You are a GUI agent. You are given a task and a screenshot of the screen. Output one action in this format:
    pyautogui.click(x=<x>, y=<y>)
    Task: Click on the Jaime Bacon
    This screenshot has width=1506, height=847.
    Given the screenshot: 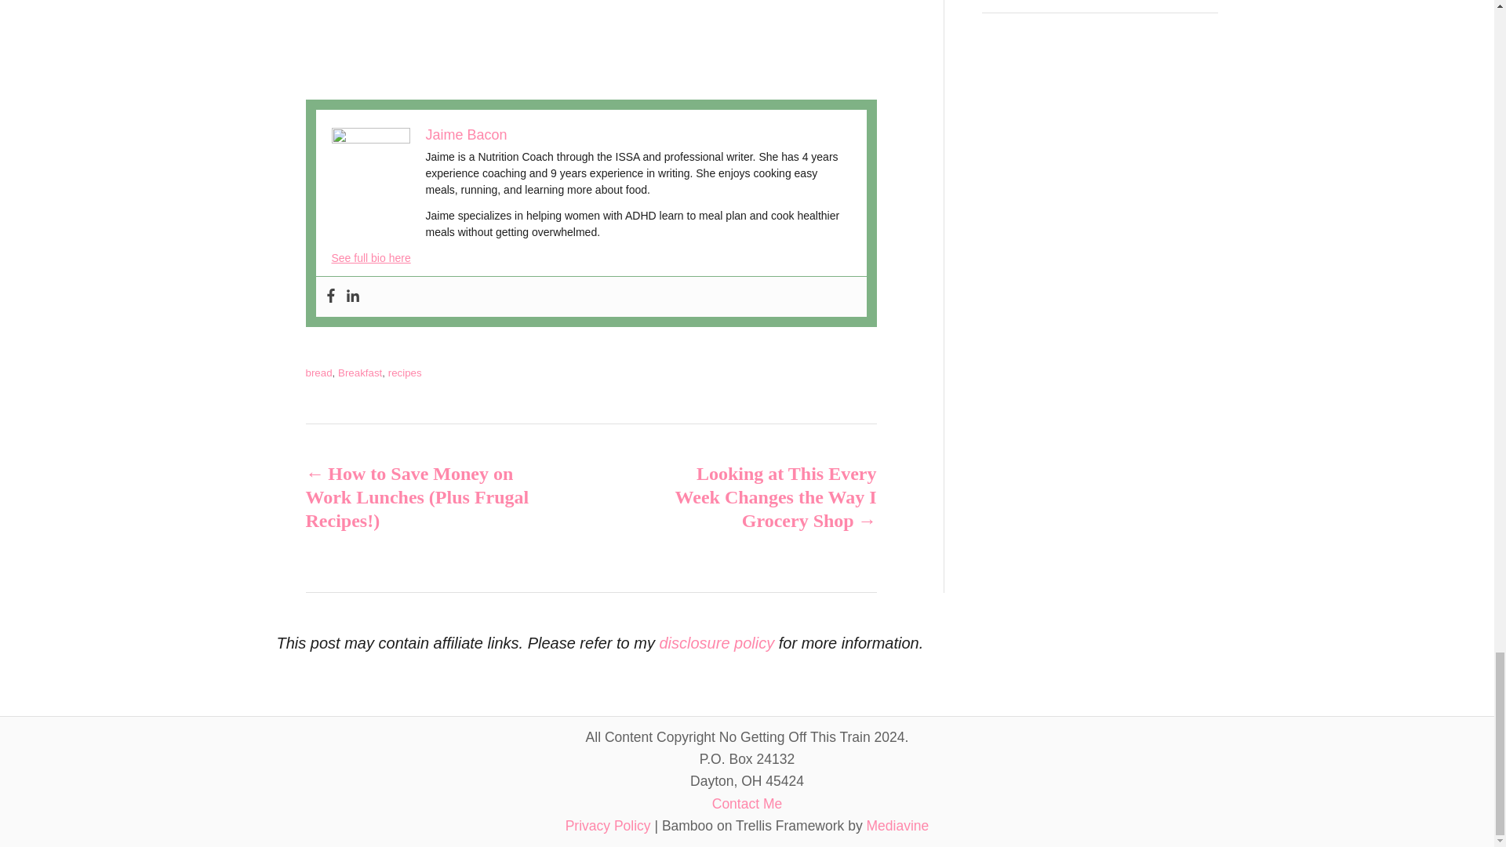 What is the action you would take?
    pyautogui.click(x=465, y=135)
    